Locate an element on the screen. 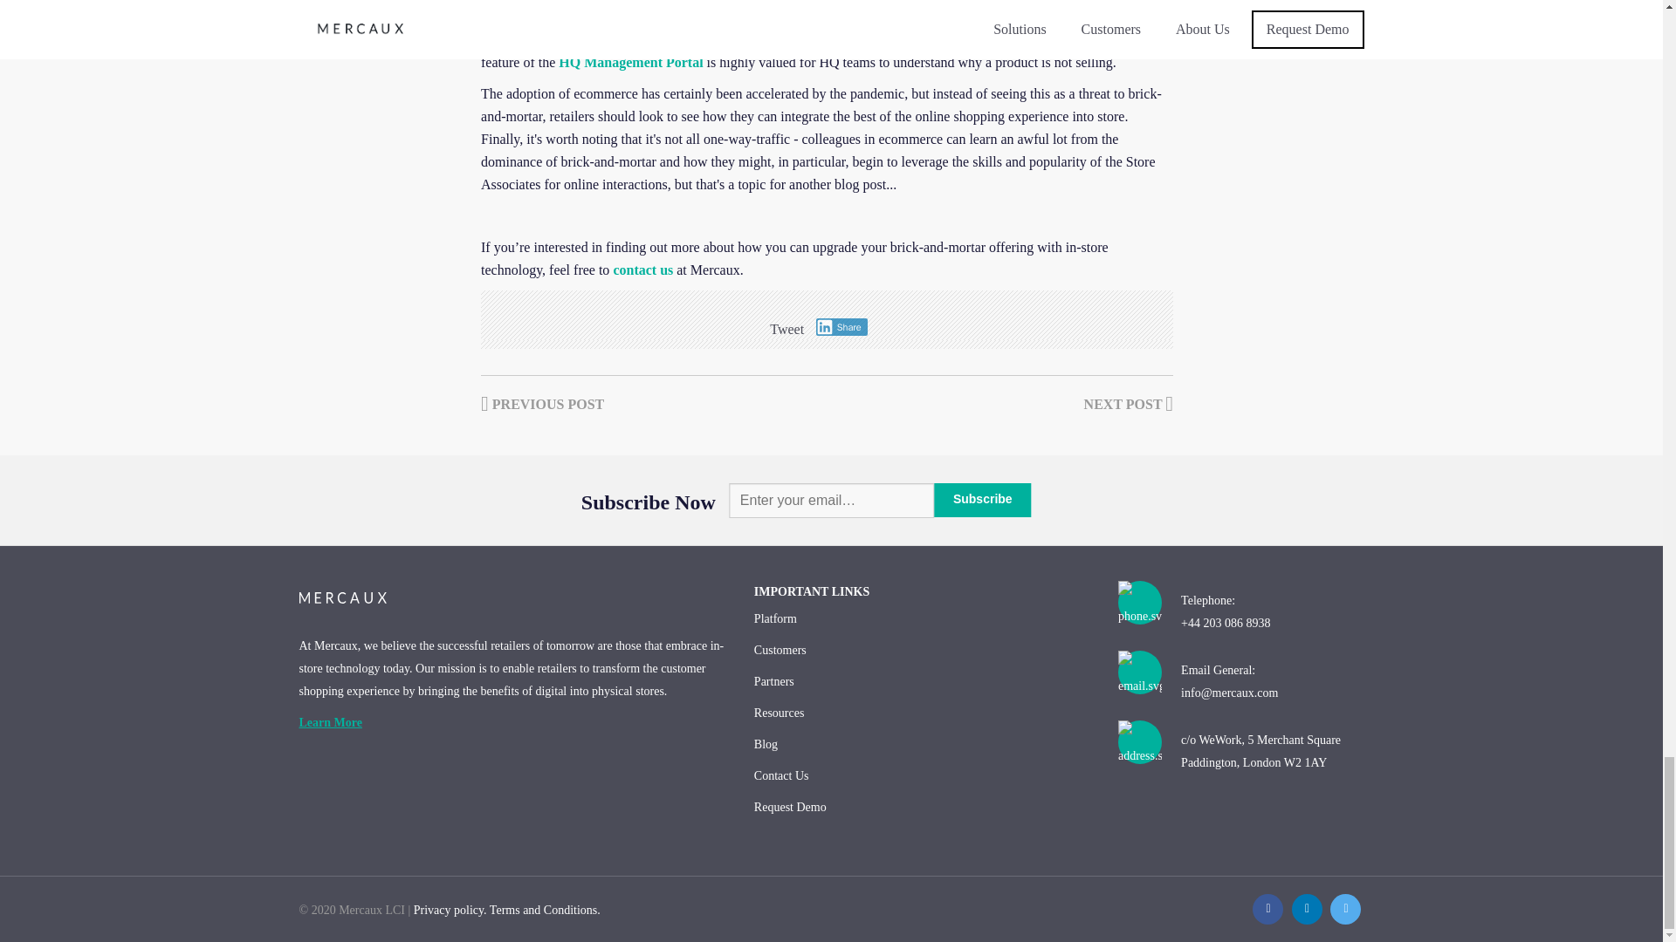  Request Demo is located at coordinates (922, 808).